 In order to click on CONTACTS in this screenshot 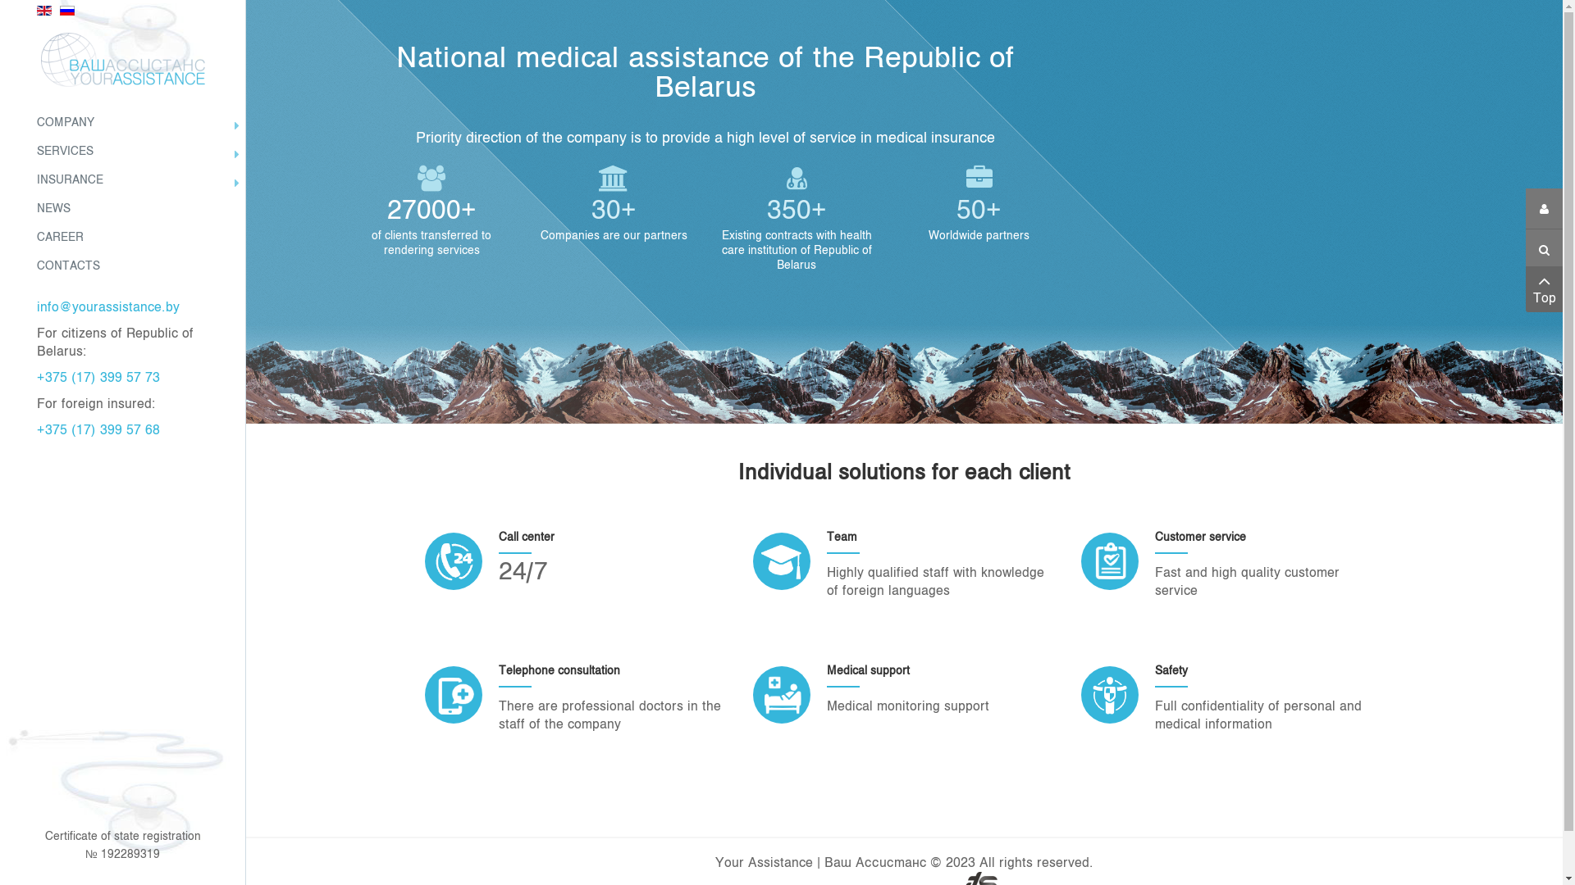, I will do `click(123, 267)`.